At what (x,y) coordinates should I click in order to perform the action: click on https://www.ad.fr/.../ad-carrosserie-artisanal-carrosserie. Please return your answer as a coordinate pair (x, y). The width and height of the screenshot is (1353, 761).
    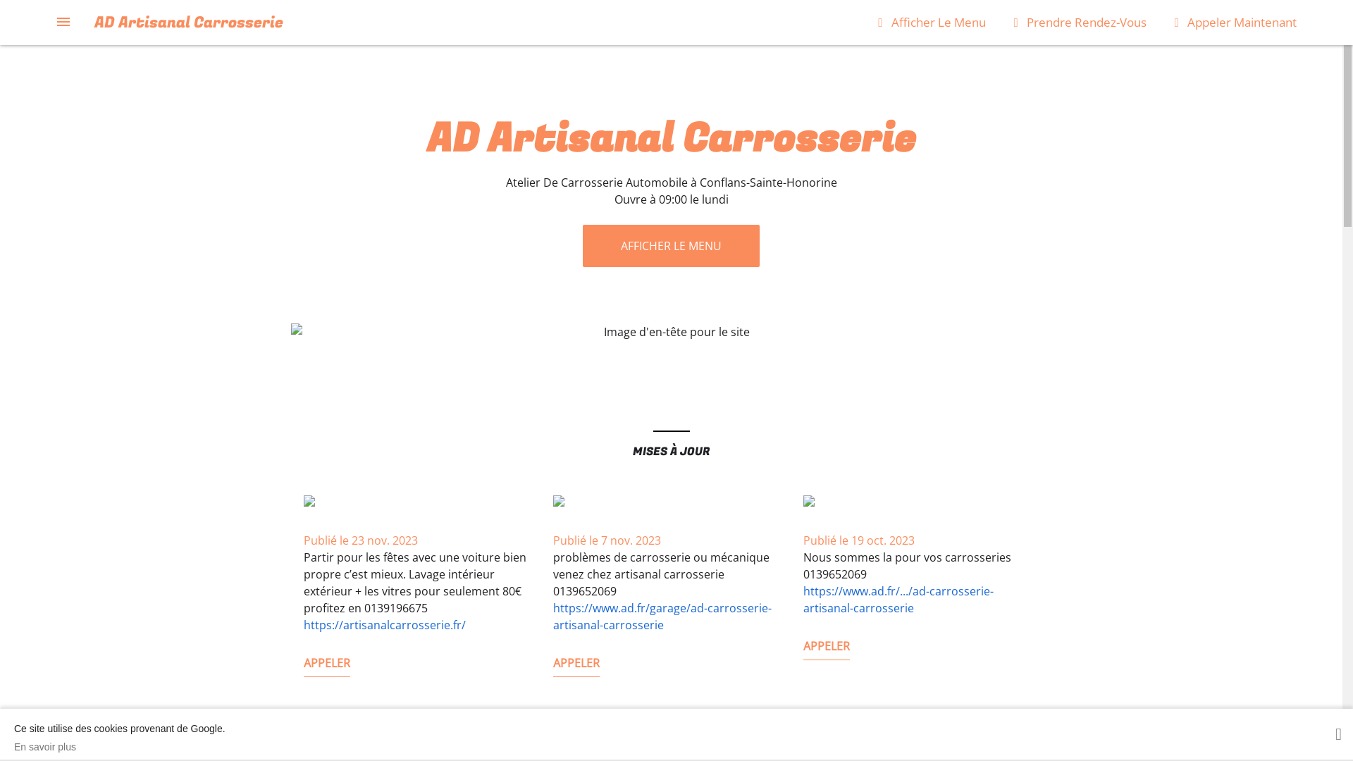
    Looking at the image, I should click on (898, 600).